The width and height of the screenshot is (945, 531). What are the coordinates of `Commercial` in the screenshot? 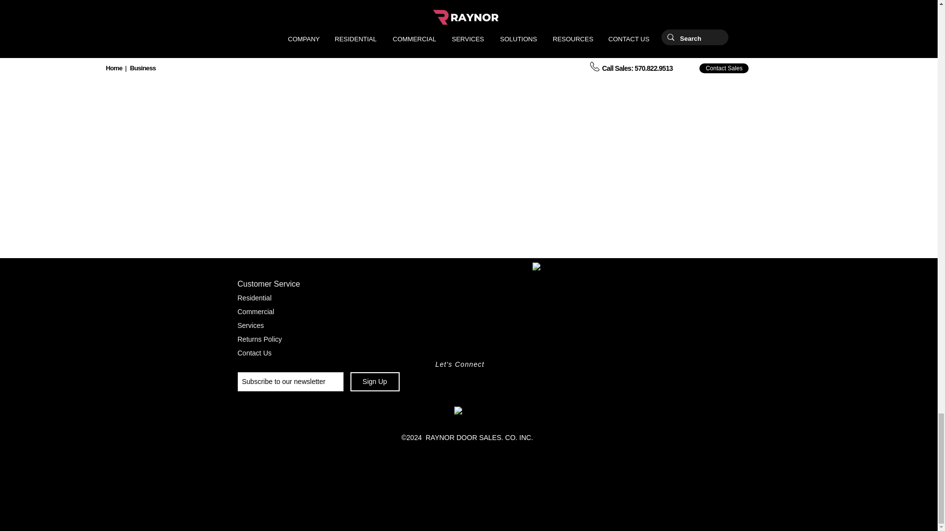 It's located at (255, 312).